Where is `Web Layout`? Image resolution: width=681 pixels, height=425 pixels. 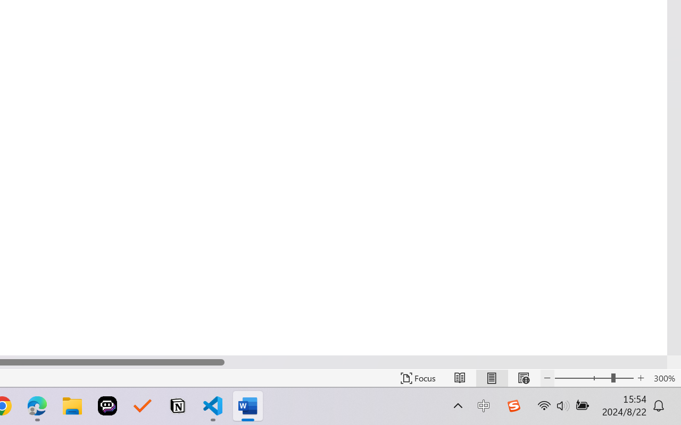 Web Layout is located at coordinates (524, 378).